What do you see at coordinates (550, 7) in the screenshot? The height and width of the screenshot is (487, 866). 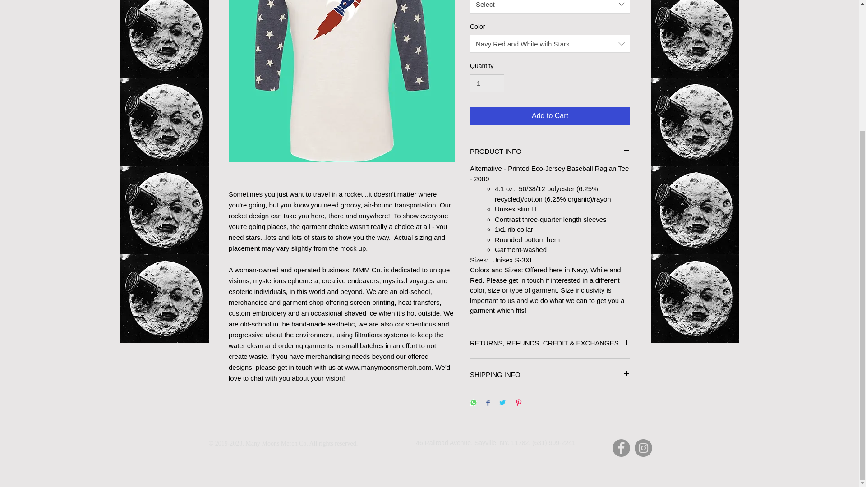 I see `Select` at bounding box center [550, 7].